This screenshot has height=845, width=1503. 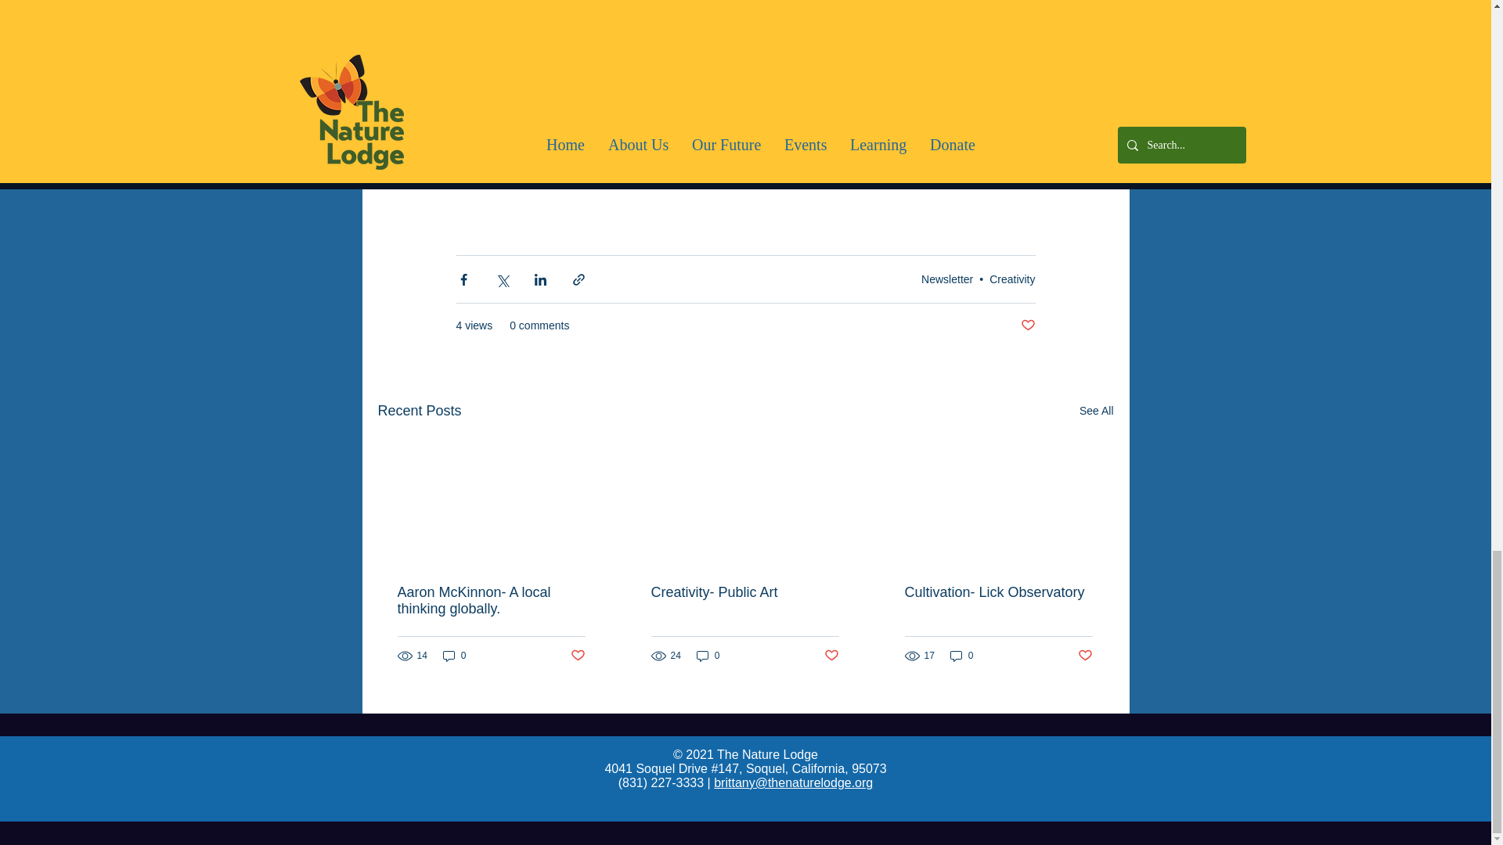 I want to click on 0, so click(x=454, y=656).